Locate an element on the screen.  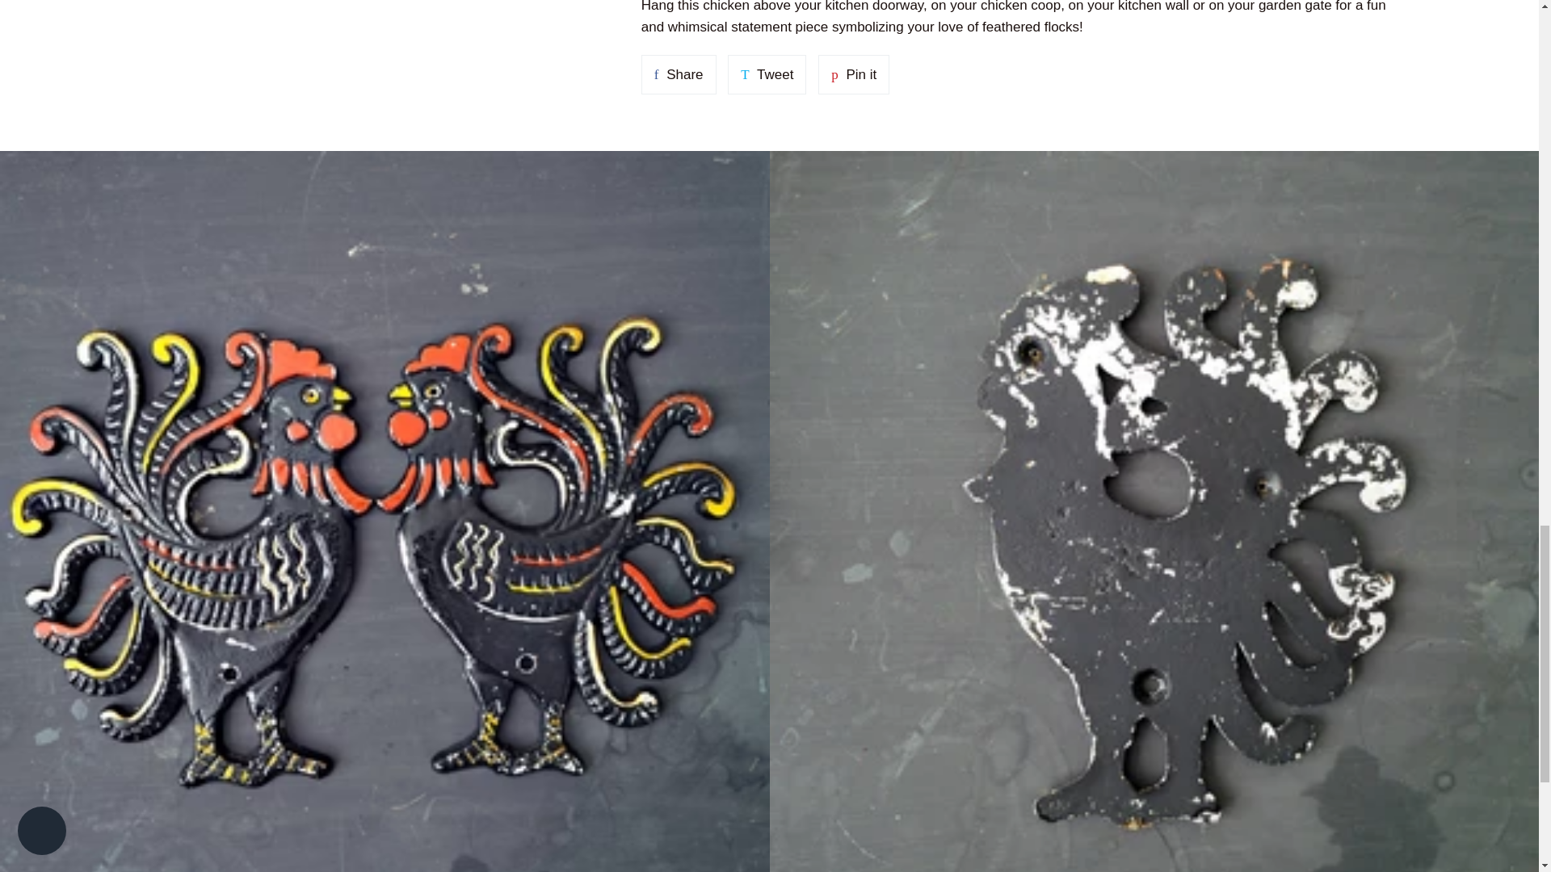
Tweet on Twitter is located at coordinates (767, 74).